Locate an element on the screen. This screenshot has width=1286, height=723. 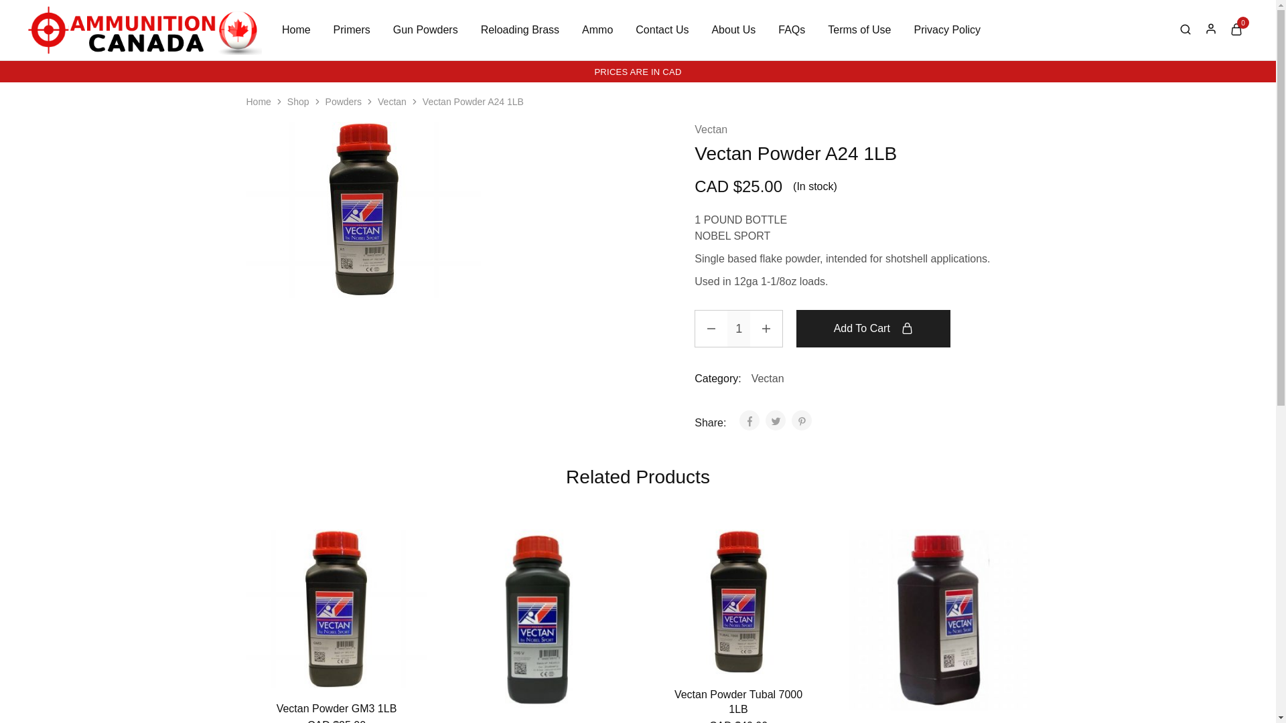
vectan-powder-a1 is located at coordinates (364, 210).